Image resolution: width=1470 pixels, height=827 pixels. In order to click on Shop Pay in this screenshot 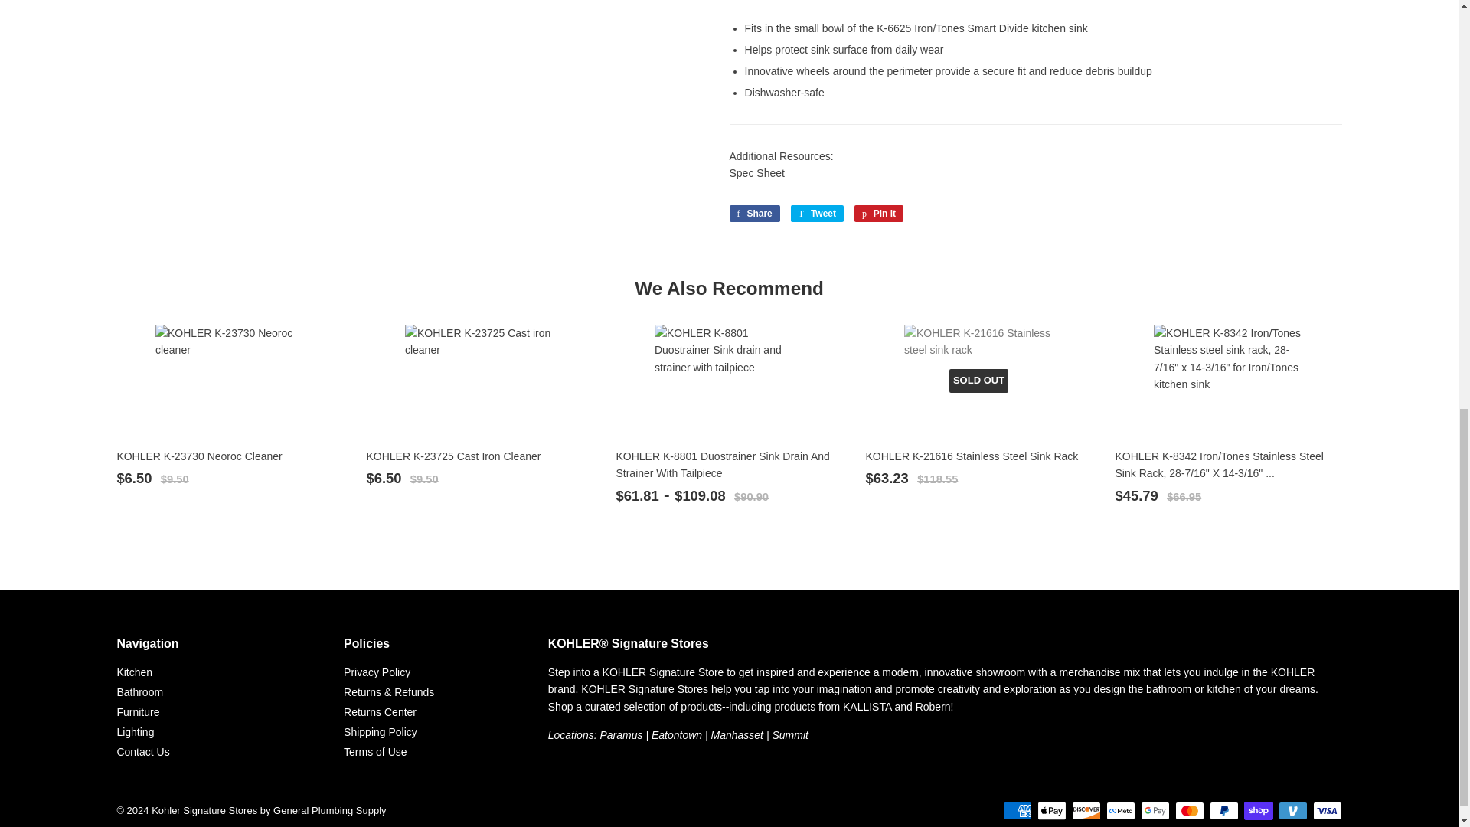, I will do `click(1258, 810)`.